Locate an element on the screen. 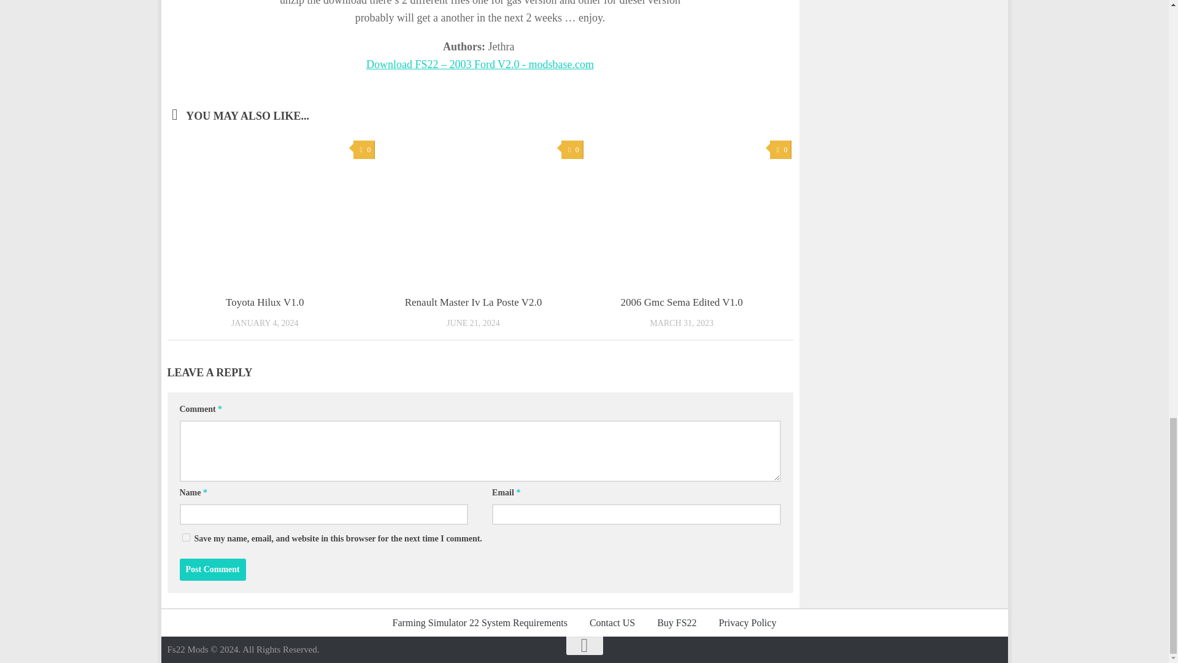 Image resolution: width=1178 pixels, height=663 pixels. yes is located at coordinates (185, 538).